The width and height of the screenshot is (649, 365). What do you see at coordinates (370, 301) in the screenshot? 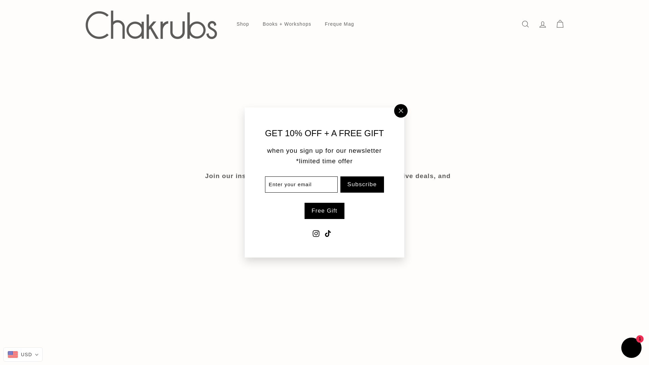
I see `Chakrubs on Instagram` at bounding box center [370, 301].